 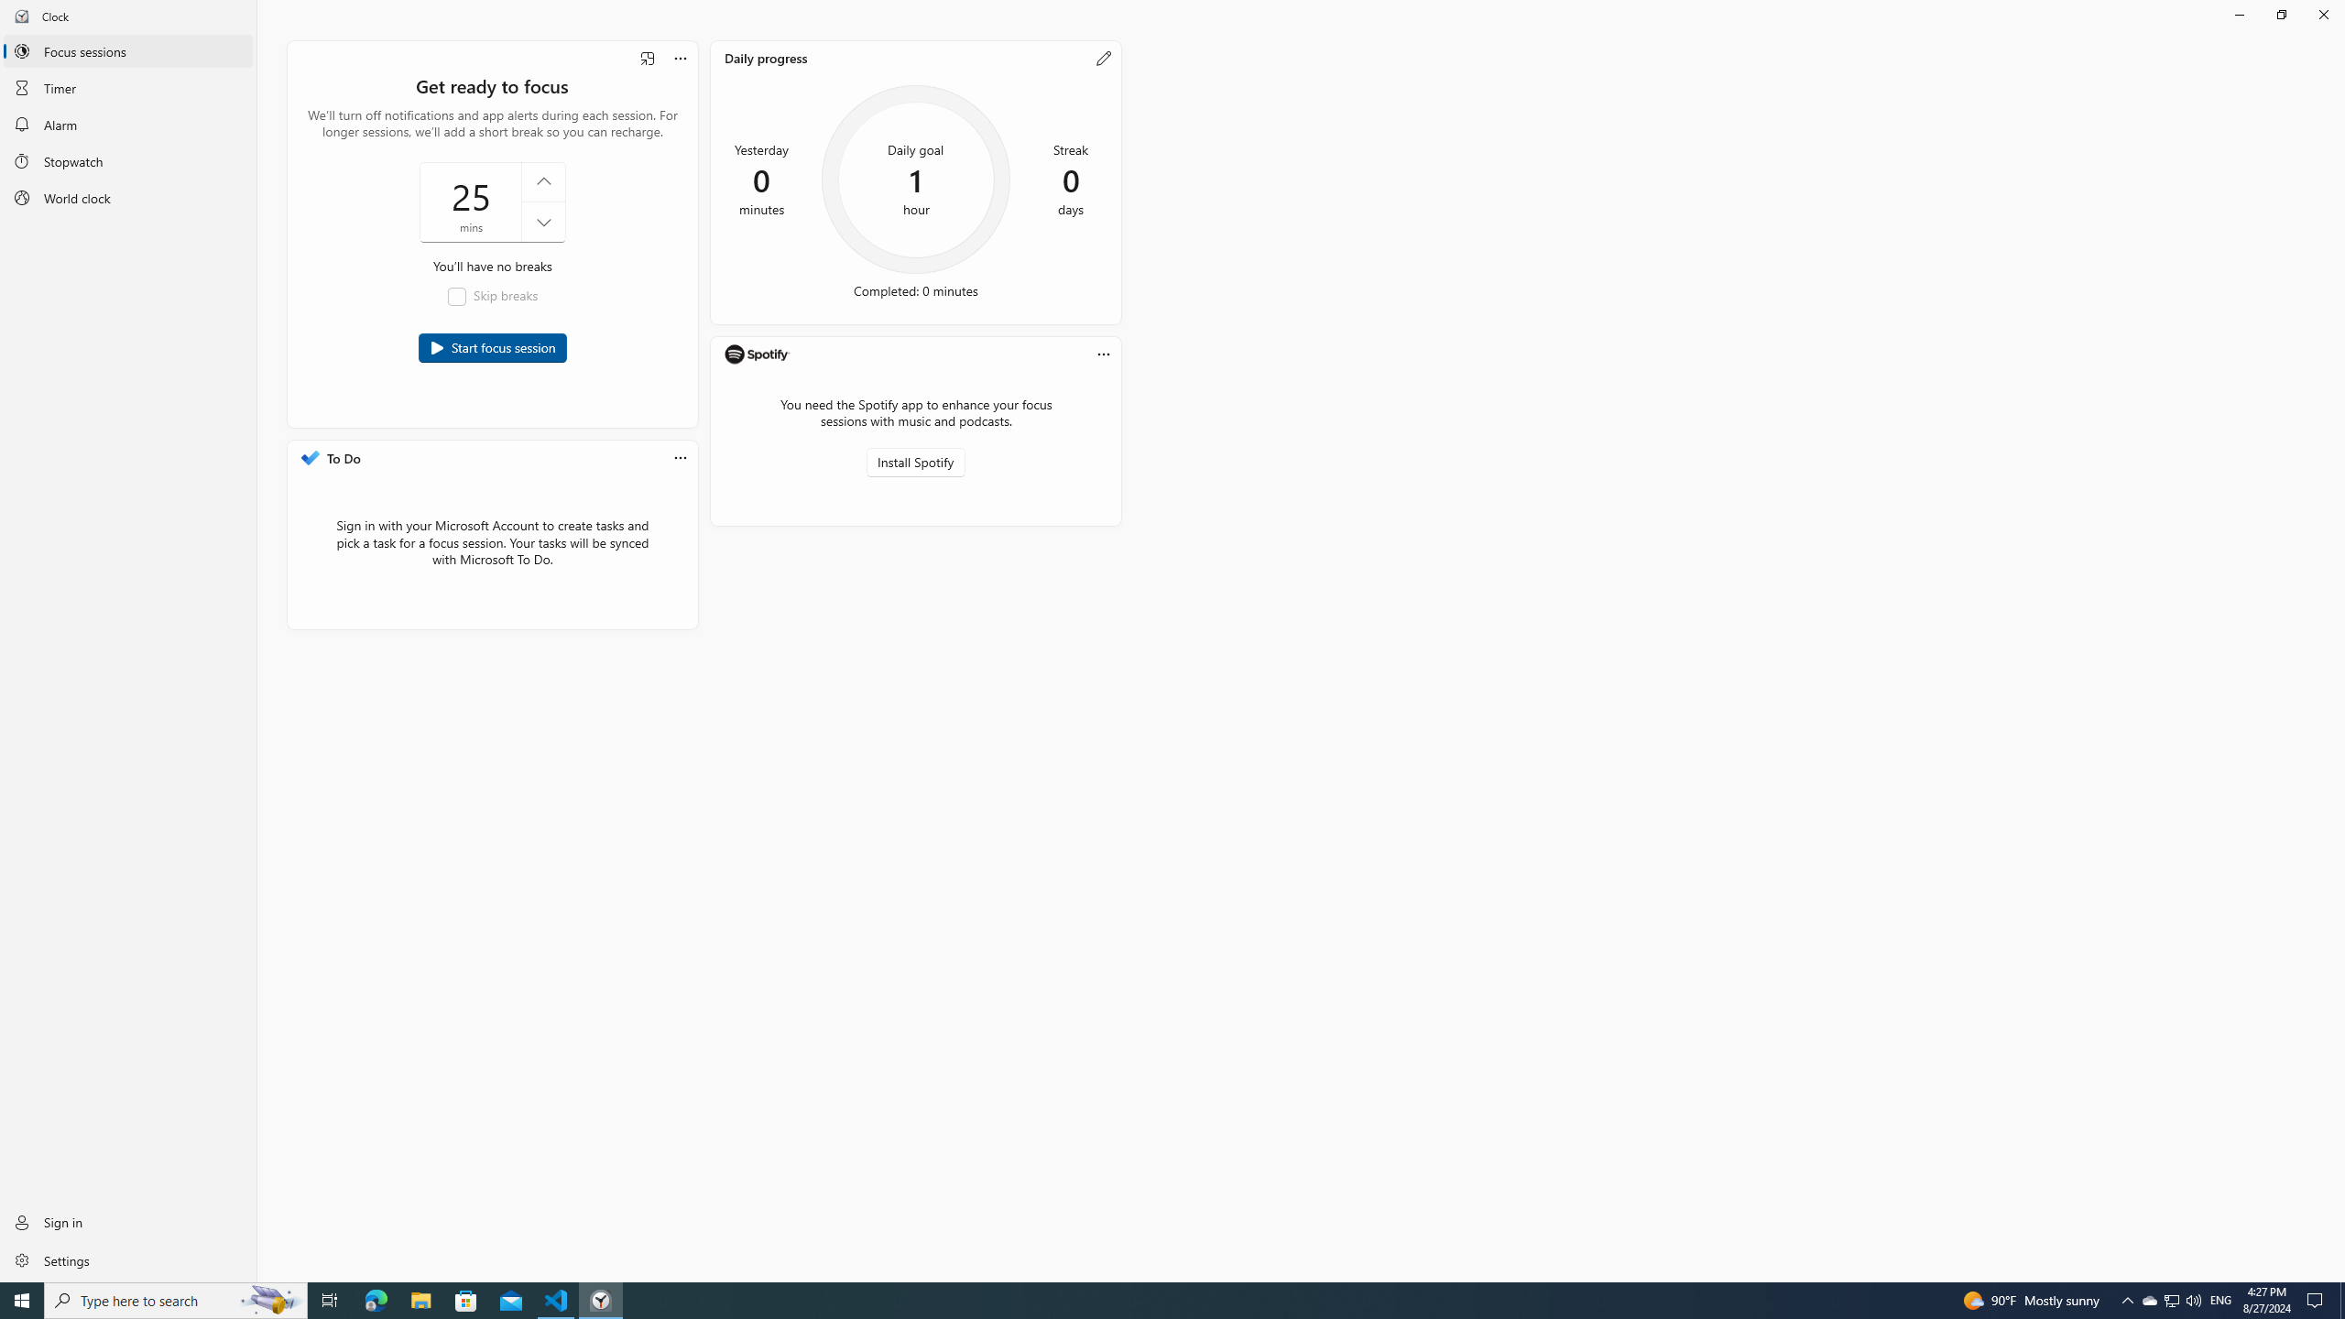 I want to click on Increase the focus session time, so click(x=543, y=181).